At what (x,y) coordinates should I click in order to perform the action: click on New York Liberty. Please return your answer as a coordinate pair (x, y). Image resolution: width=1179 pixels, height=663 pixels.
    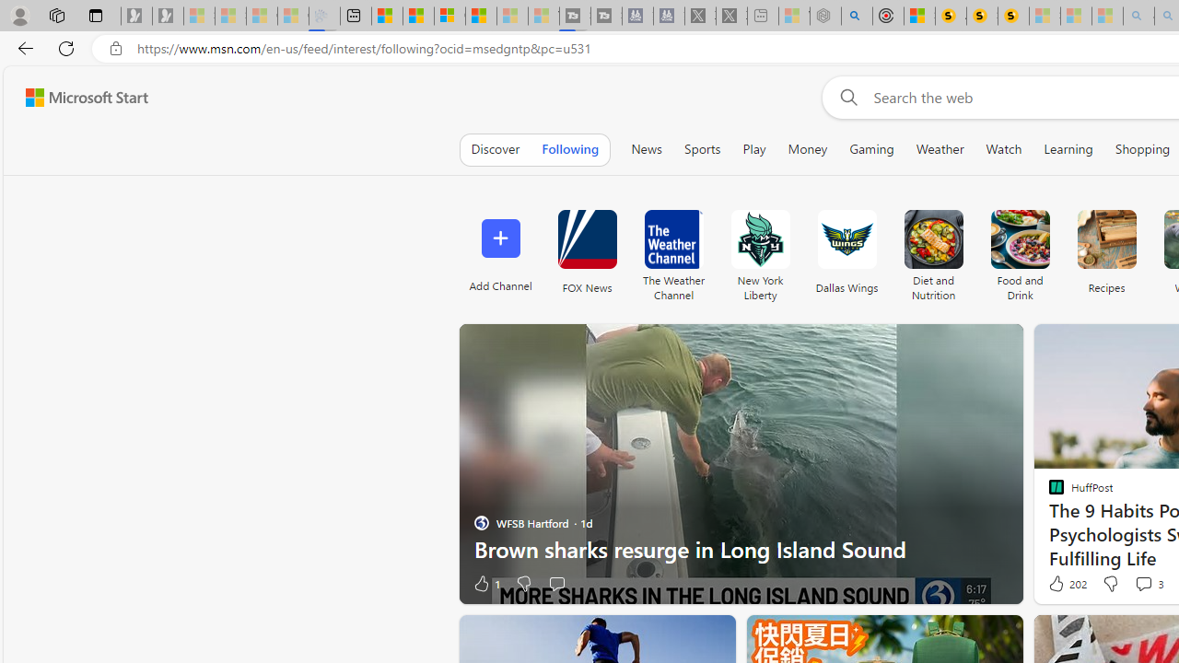
    Looking at the image, I should click on (759, 250).